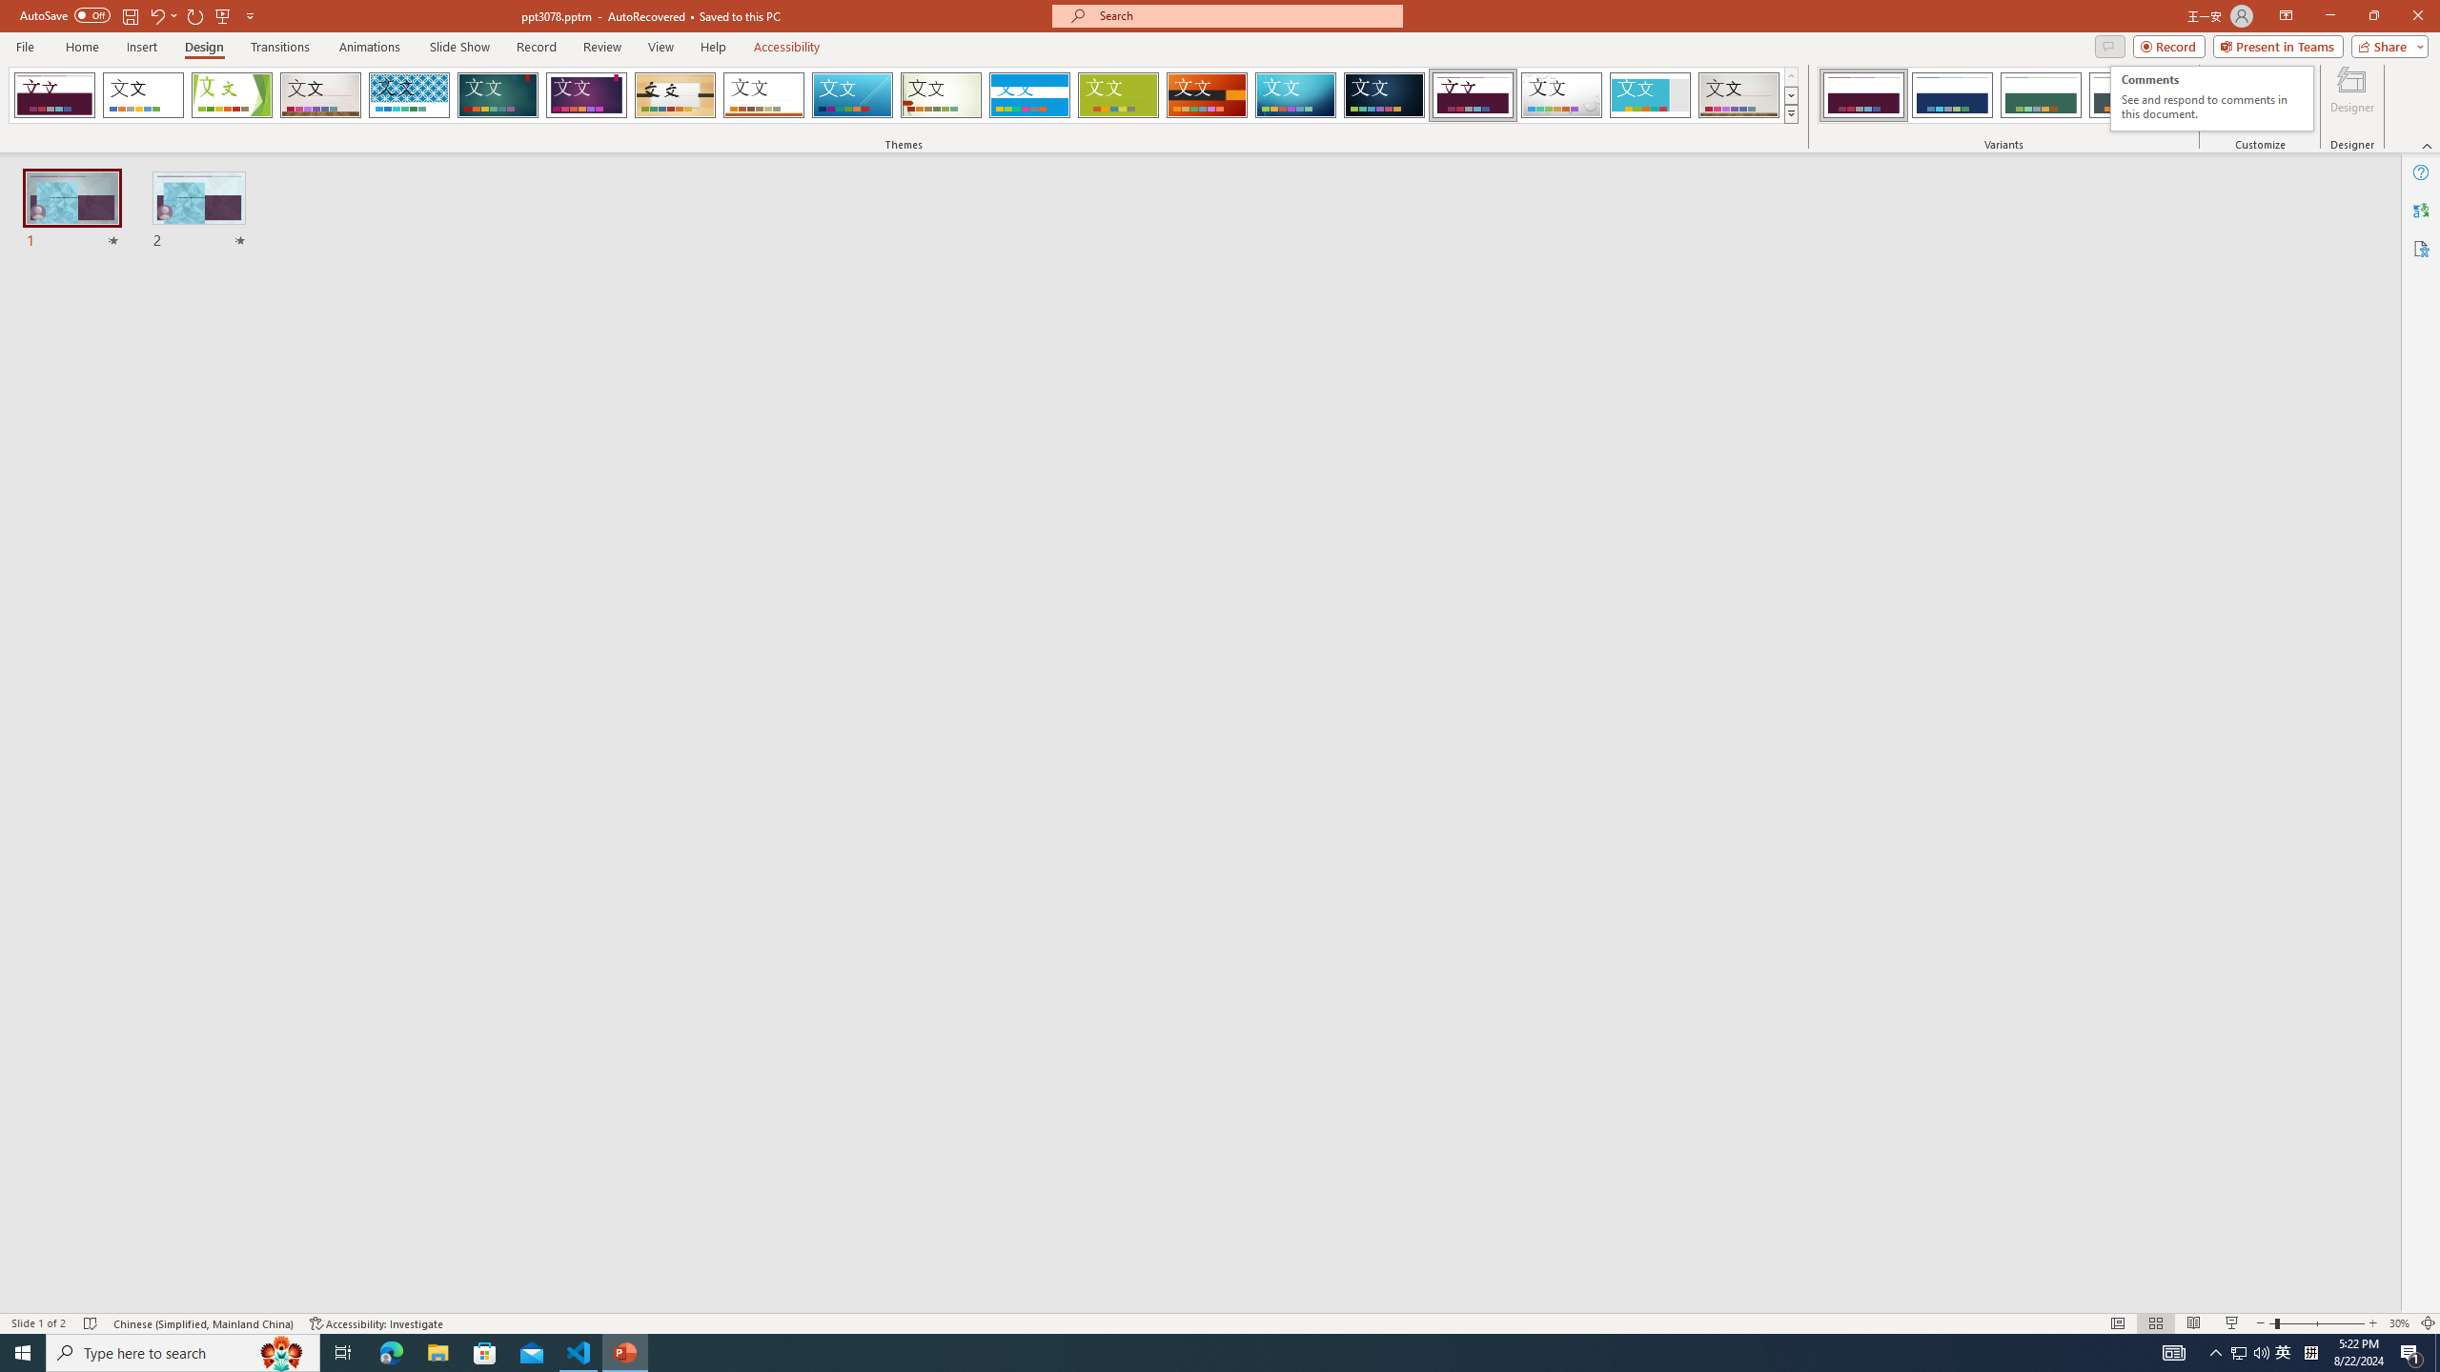  Describe the element at coordinates (1295, 95) in the screenshot. I see `Circuit` at that location.